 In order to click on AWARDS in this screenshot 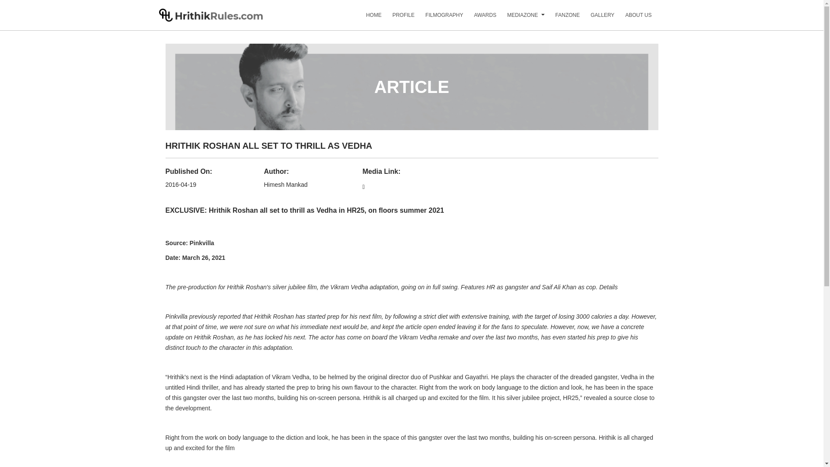, I will do `click(480, 18)`.